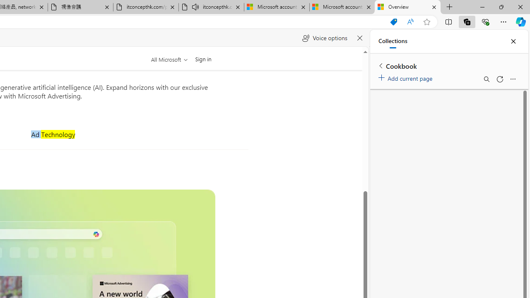  Describe the element at coordinates (513, 79) in the screenshot. I see `More options menu` at that location.